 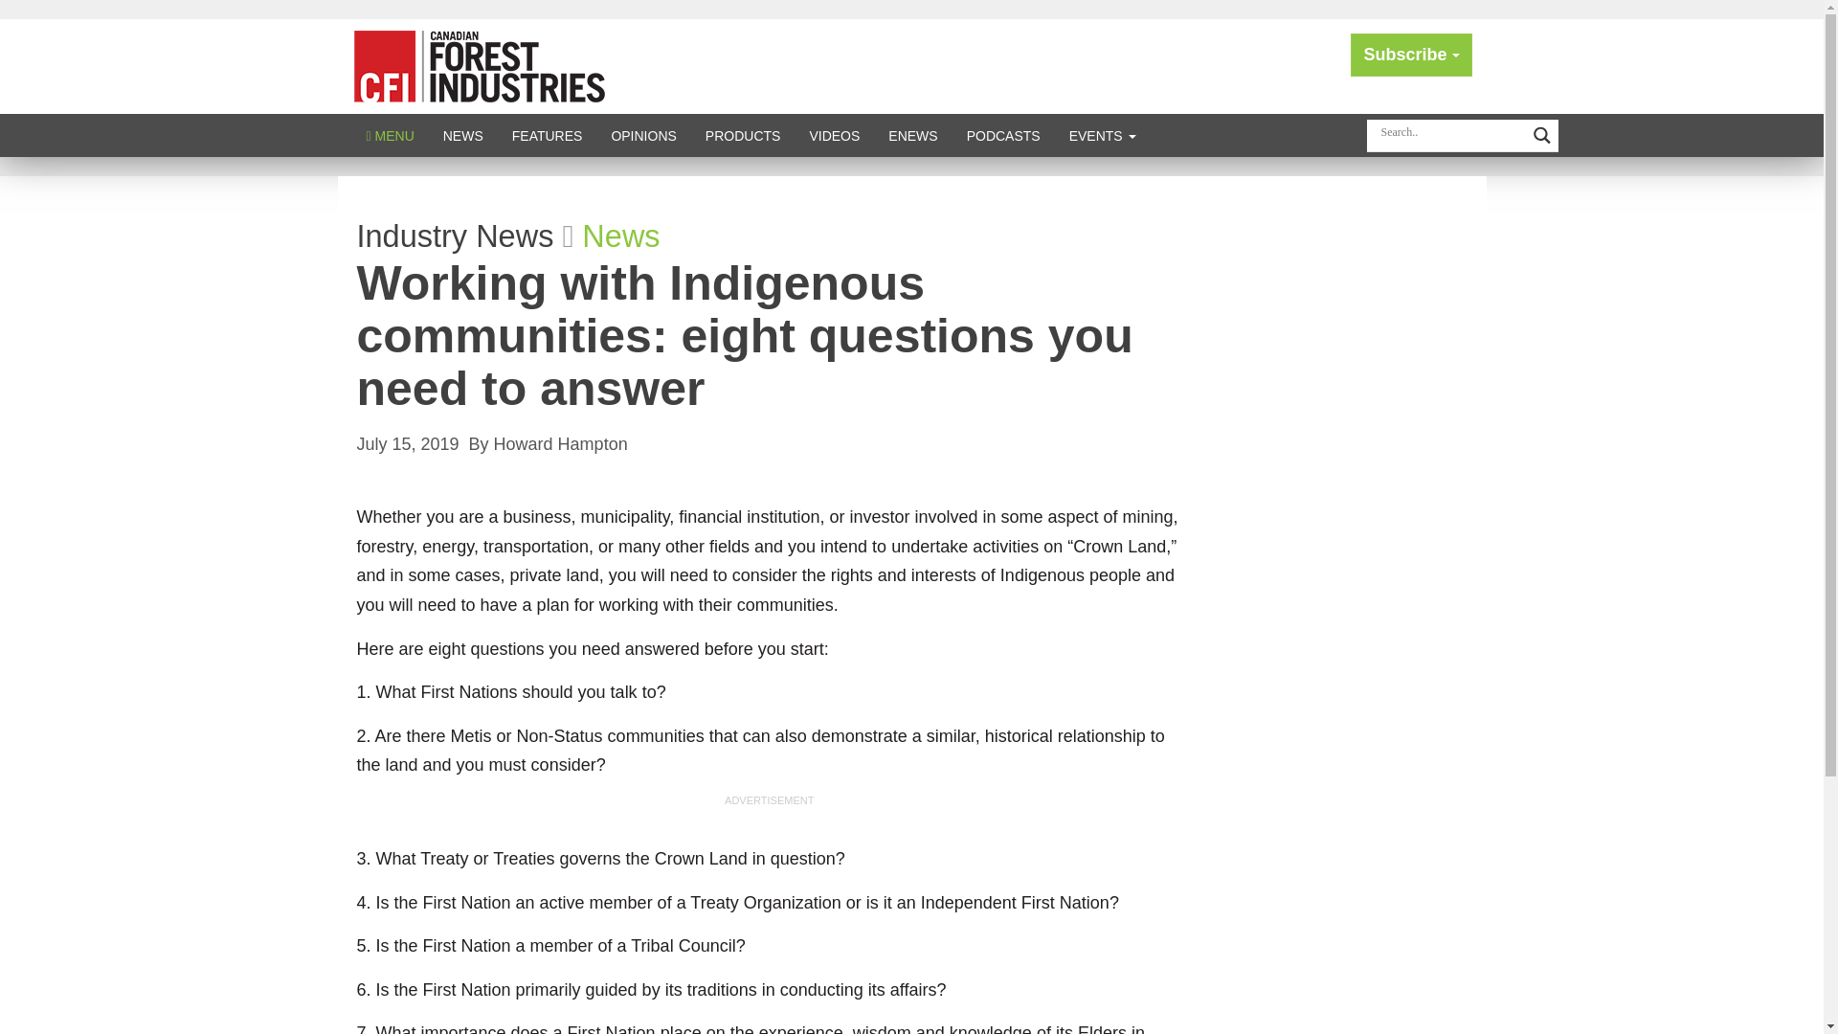 I want to click on Wood Business, so click(x=479, y=65).